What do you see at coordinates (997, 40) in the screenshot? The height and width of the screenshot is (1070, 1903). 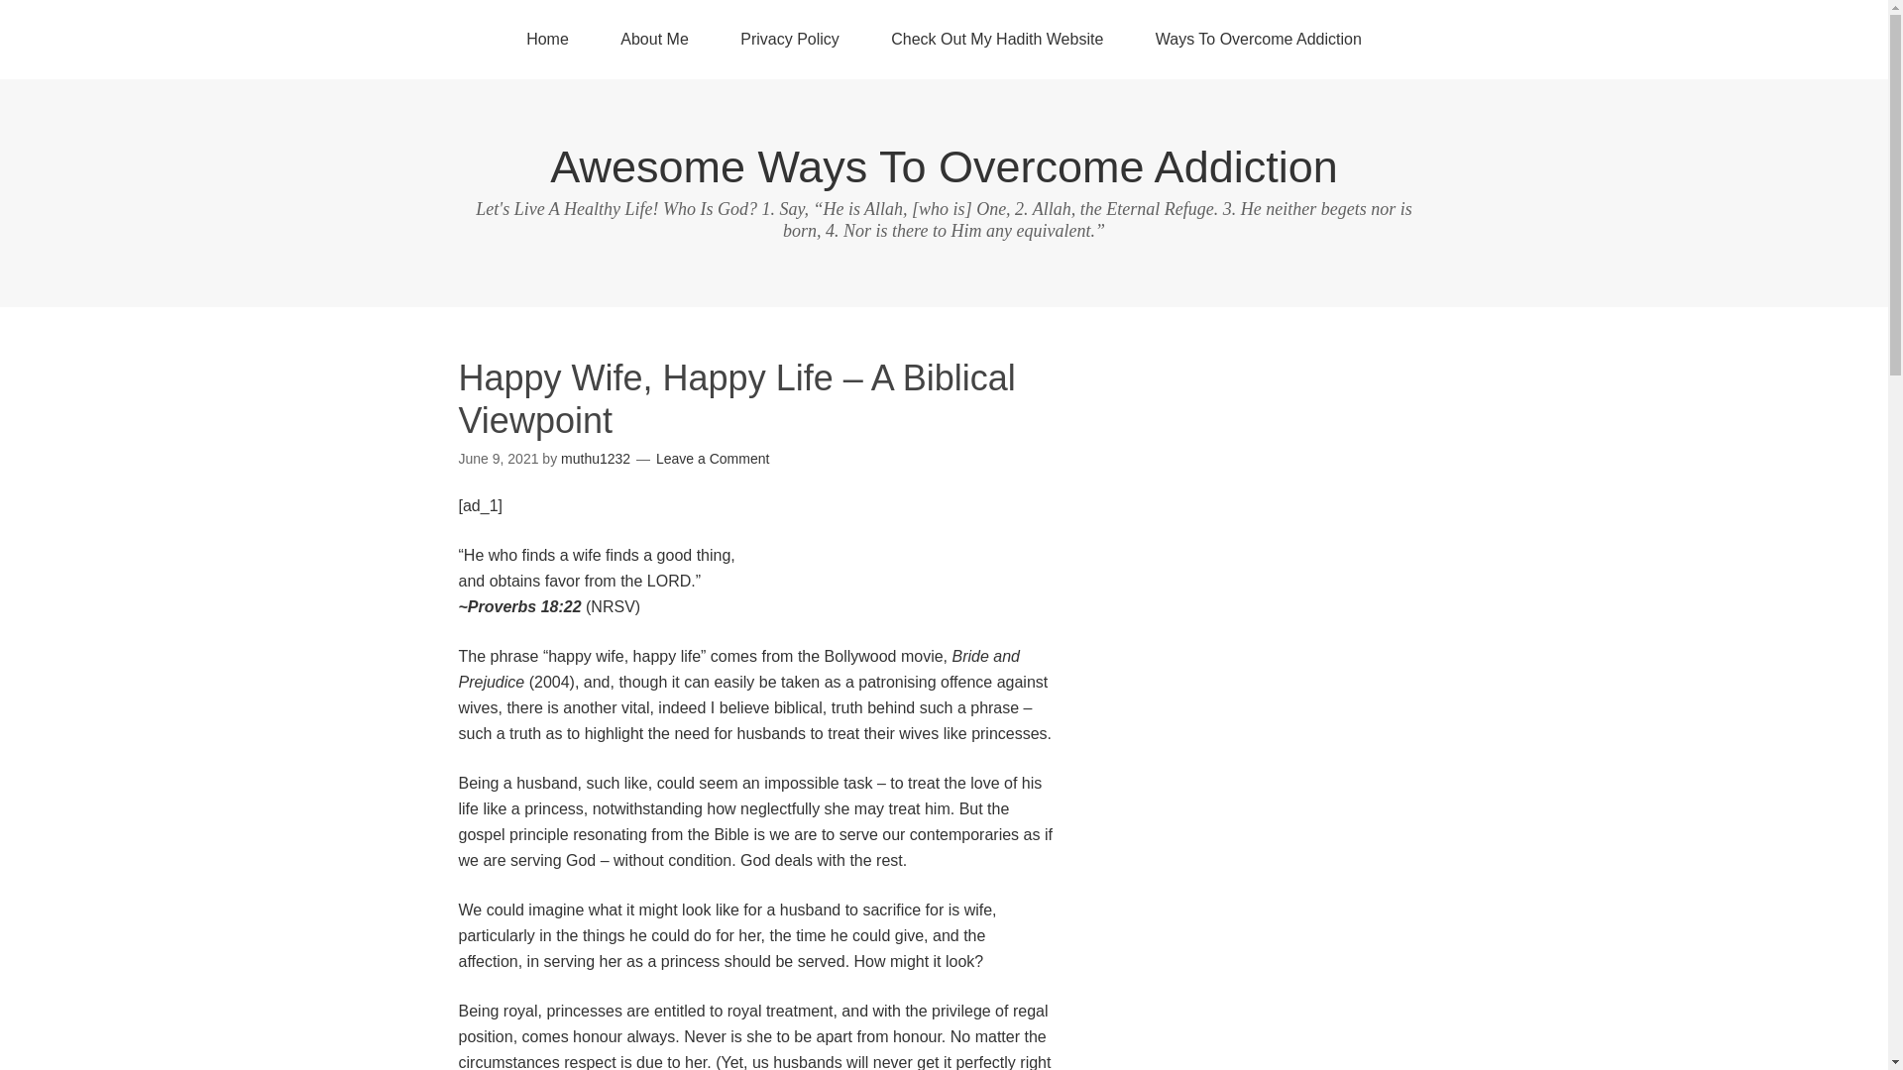 I see `Check Out My Hadith Website` at bounding box center [997, 40].